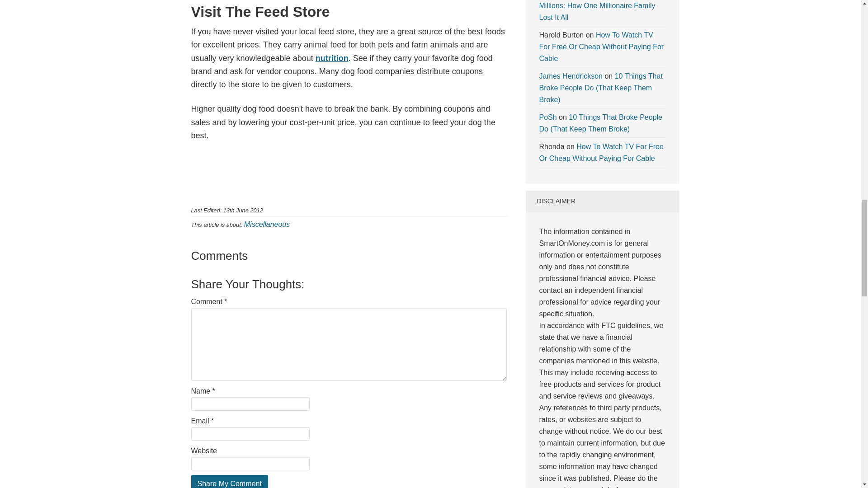  Describe the element at coordinates (267, 224) in the screenshot. I see `Miscellaneous` at that location.